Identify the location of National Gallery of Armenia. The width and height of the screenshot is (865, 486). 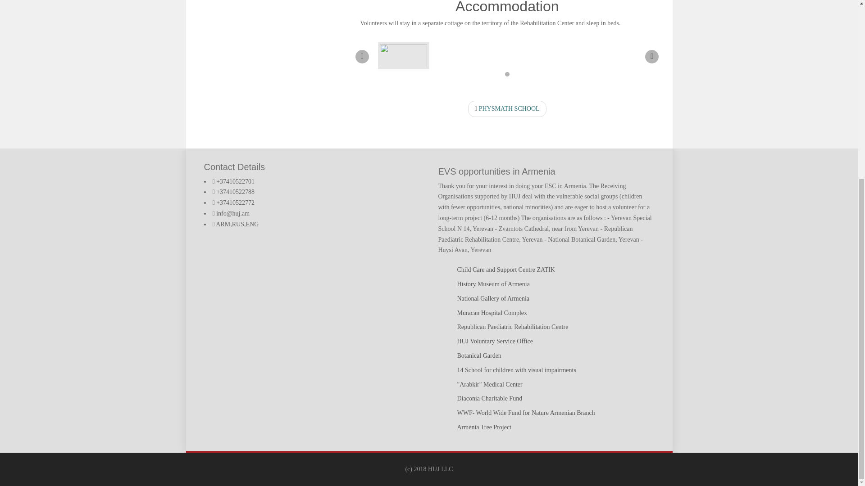
(493, 298).